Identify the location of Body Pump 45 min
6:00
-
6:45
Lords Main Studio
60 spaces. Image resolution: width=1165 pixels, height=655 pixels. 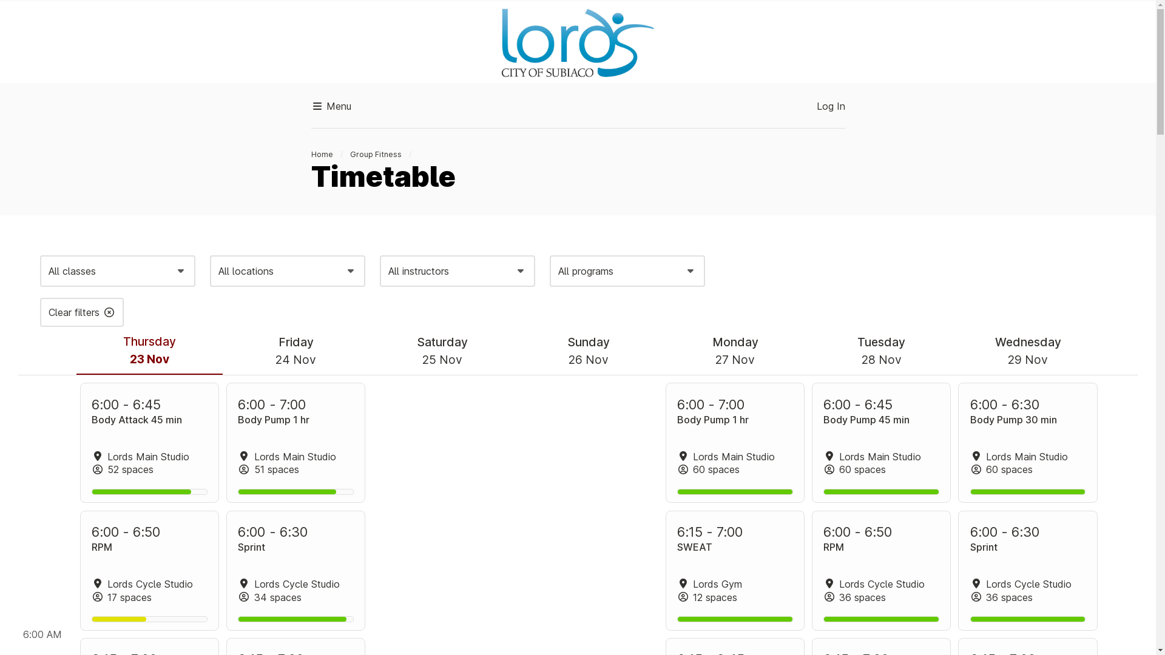
(881, 443).